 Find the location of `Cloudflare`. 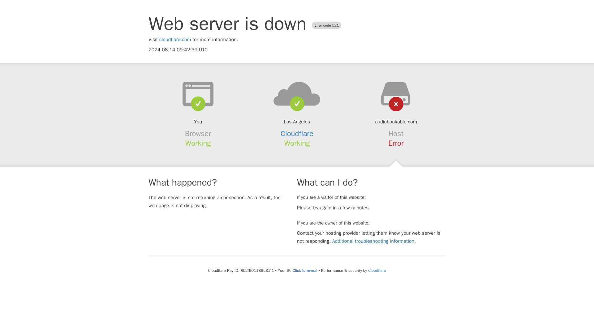

Cloudflare is located at coordinates (297, 134).